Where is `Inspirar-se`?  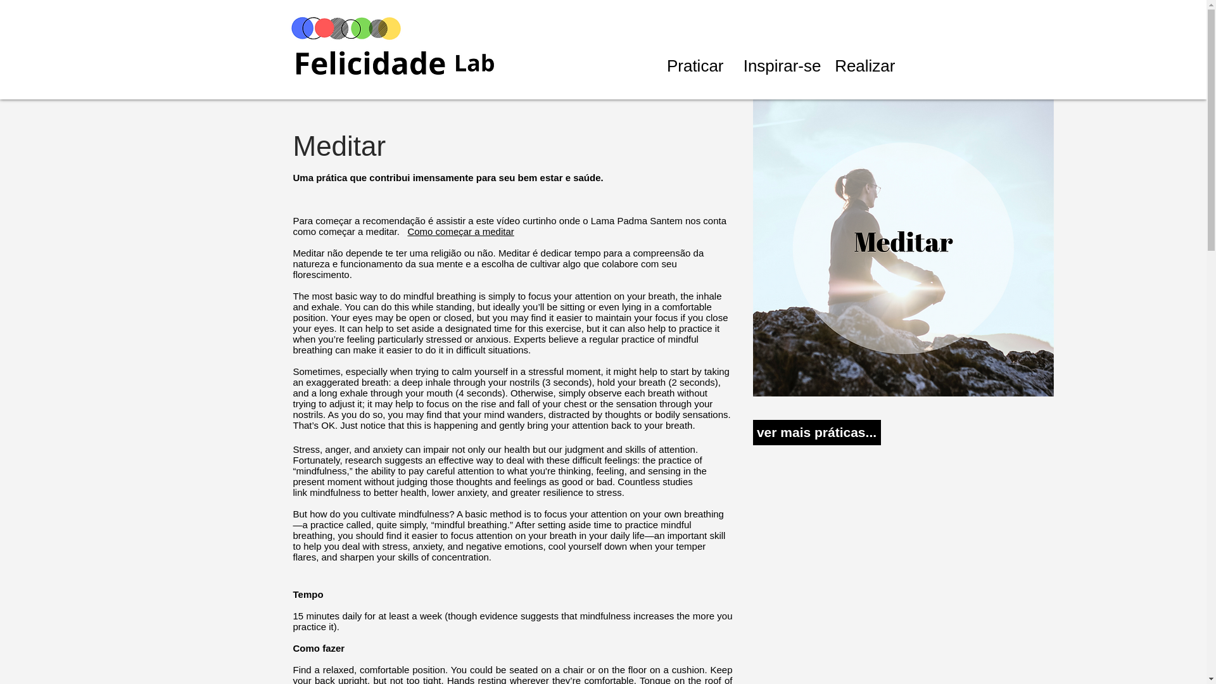 Inspirar-se is located at coordinates (778, 66).